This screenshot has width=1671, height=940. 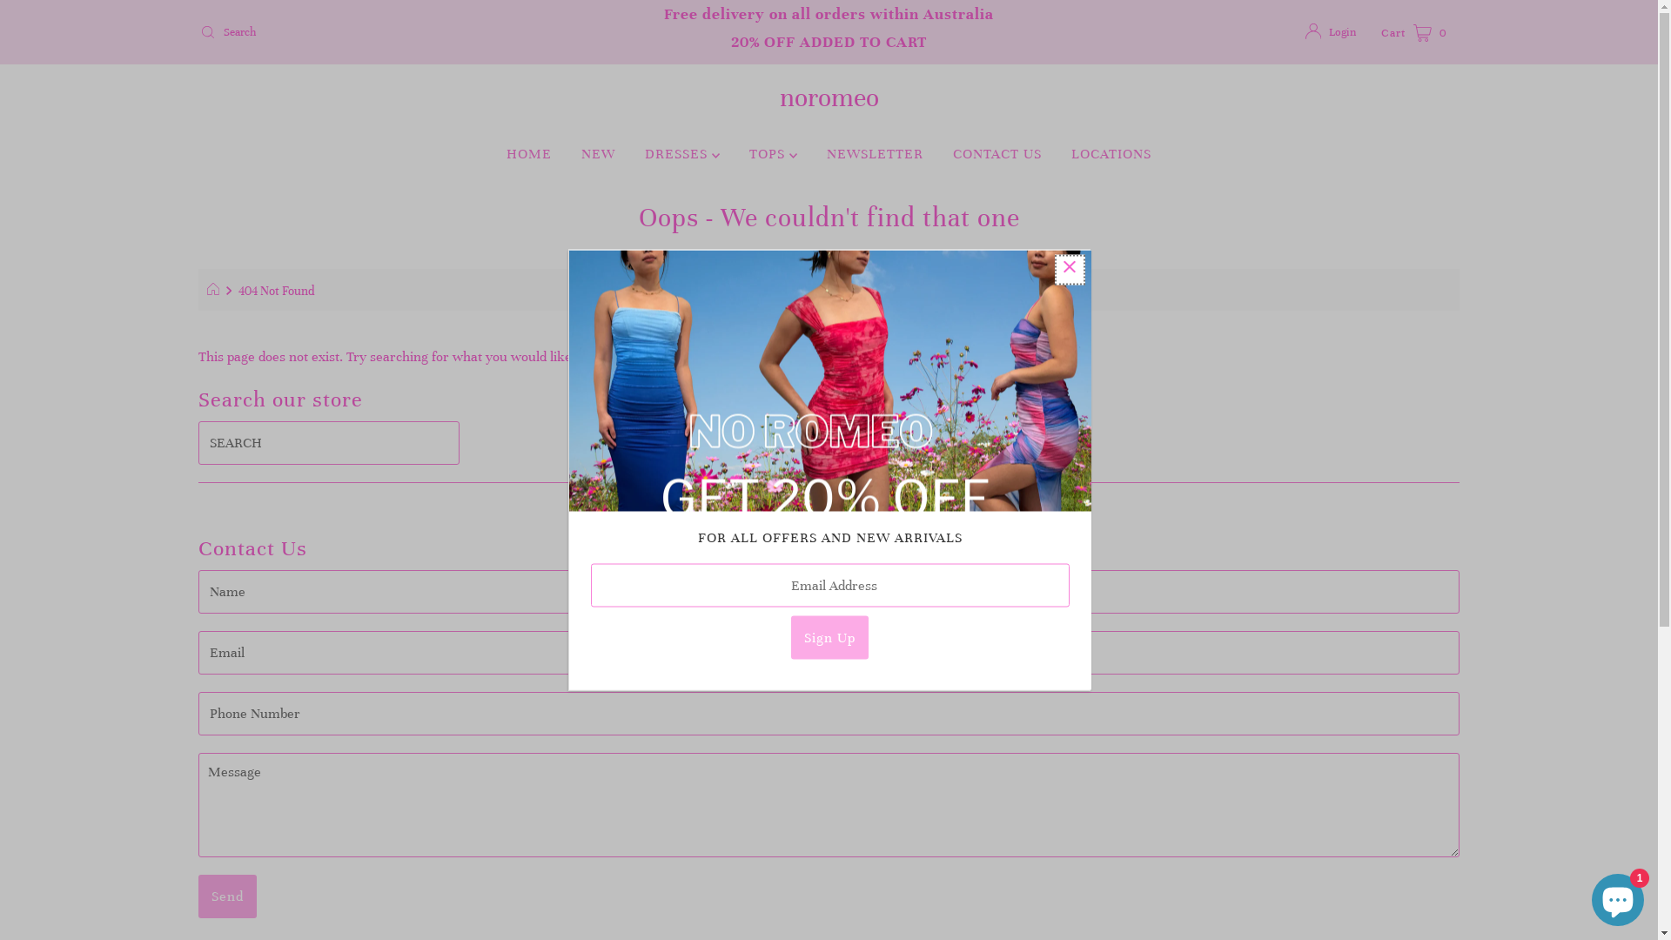 What do you see at coordinates (1111, 154) in the screenshot?
I see `LOCATIONS` at bounding box center [1111, 154].